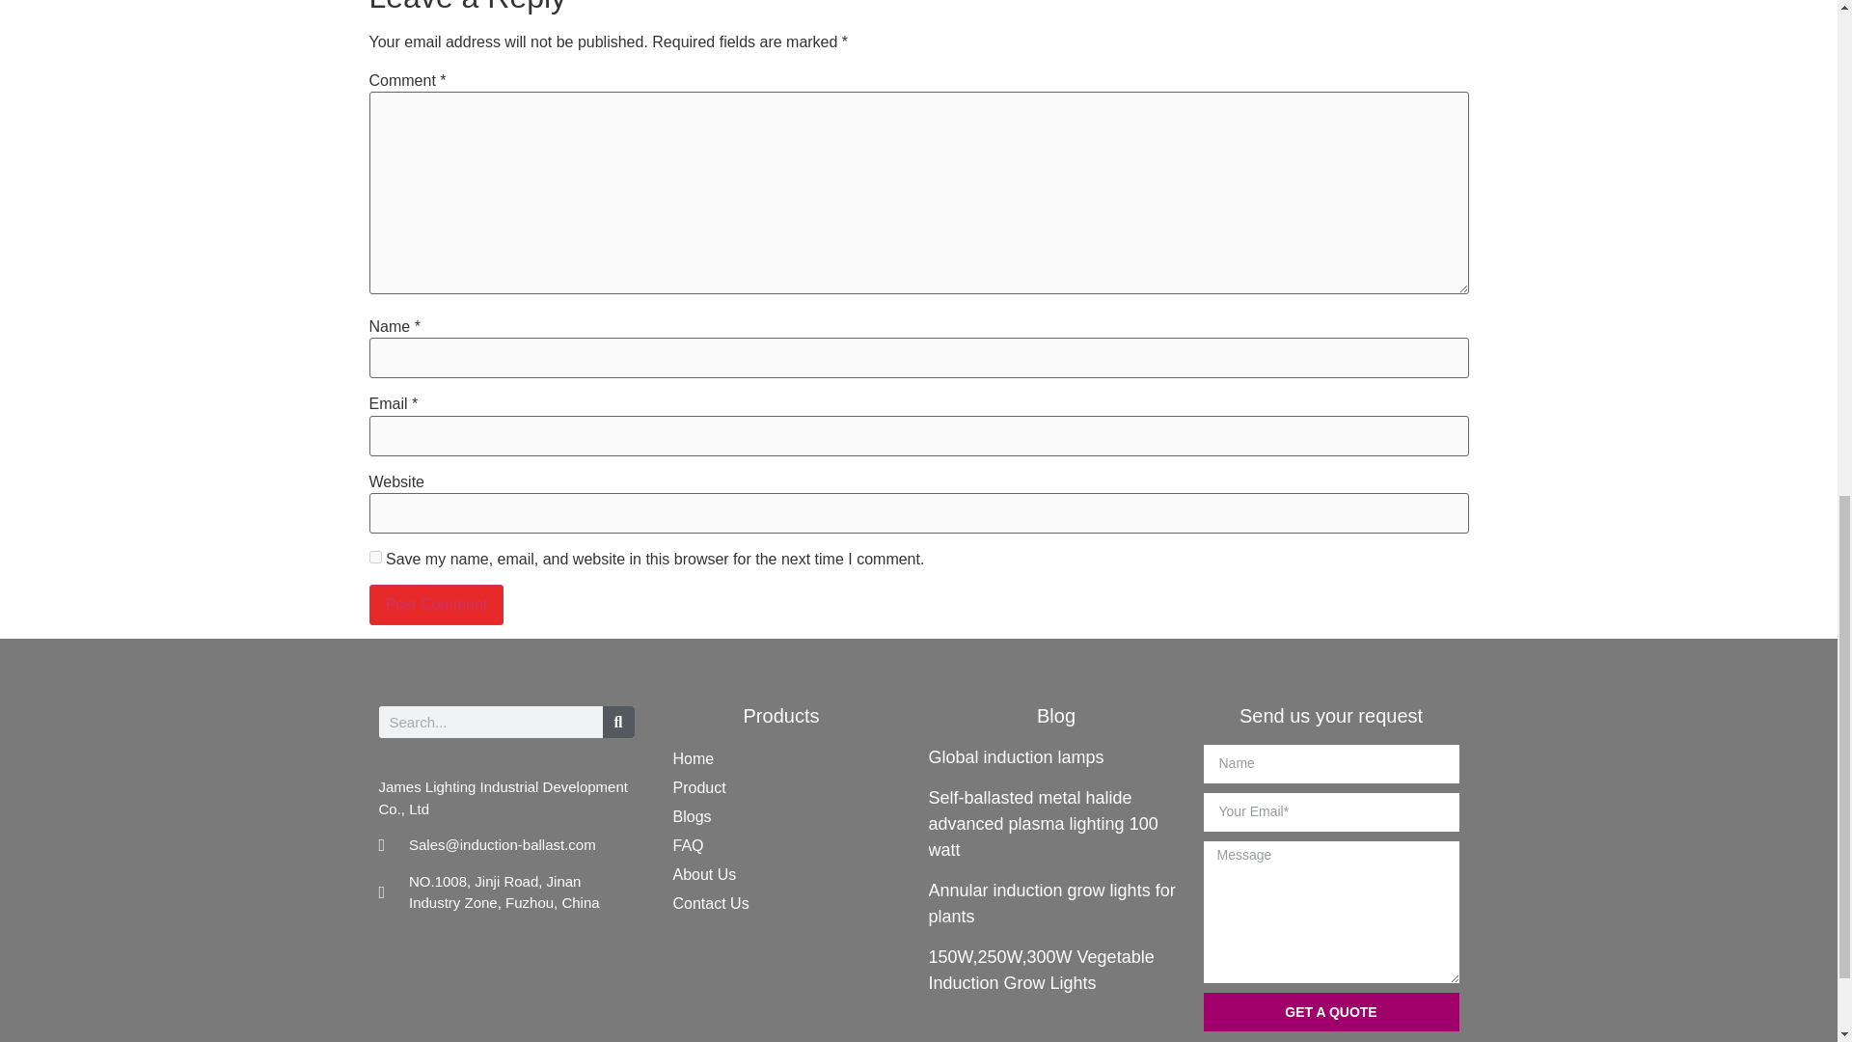  What do you see at coordinates (781, 787) in the screenshot?
I see `Product` at bounding box center [781, 787].